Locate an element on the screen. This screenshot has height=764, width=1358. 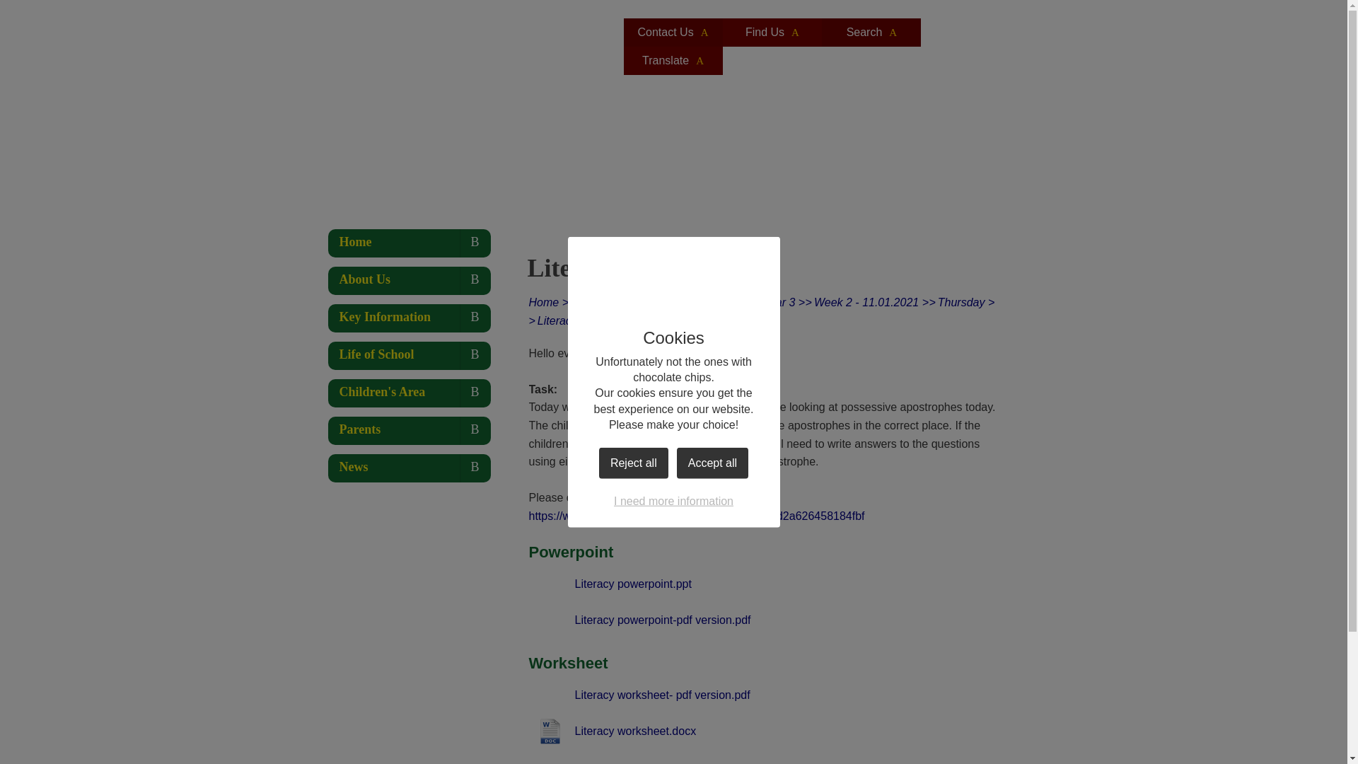
Literacy worksheet.docx is located at coordinates (613, 731).